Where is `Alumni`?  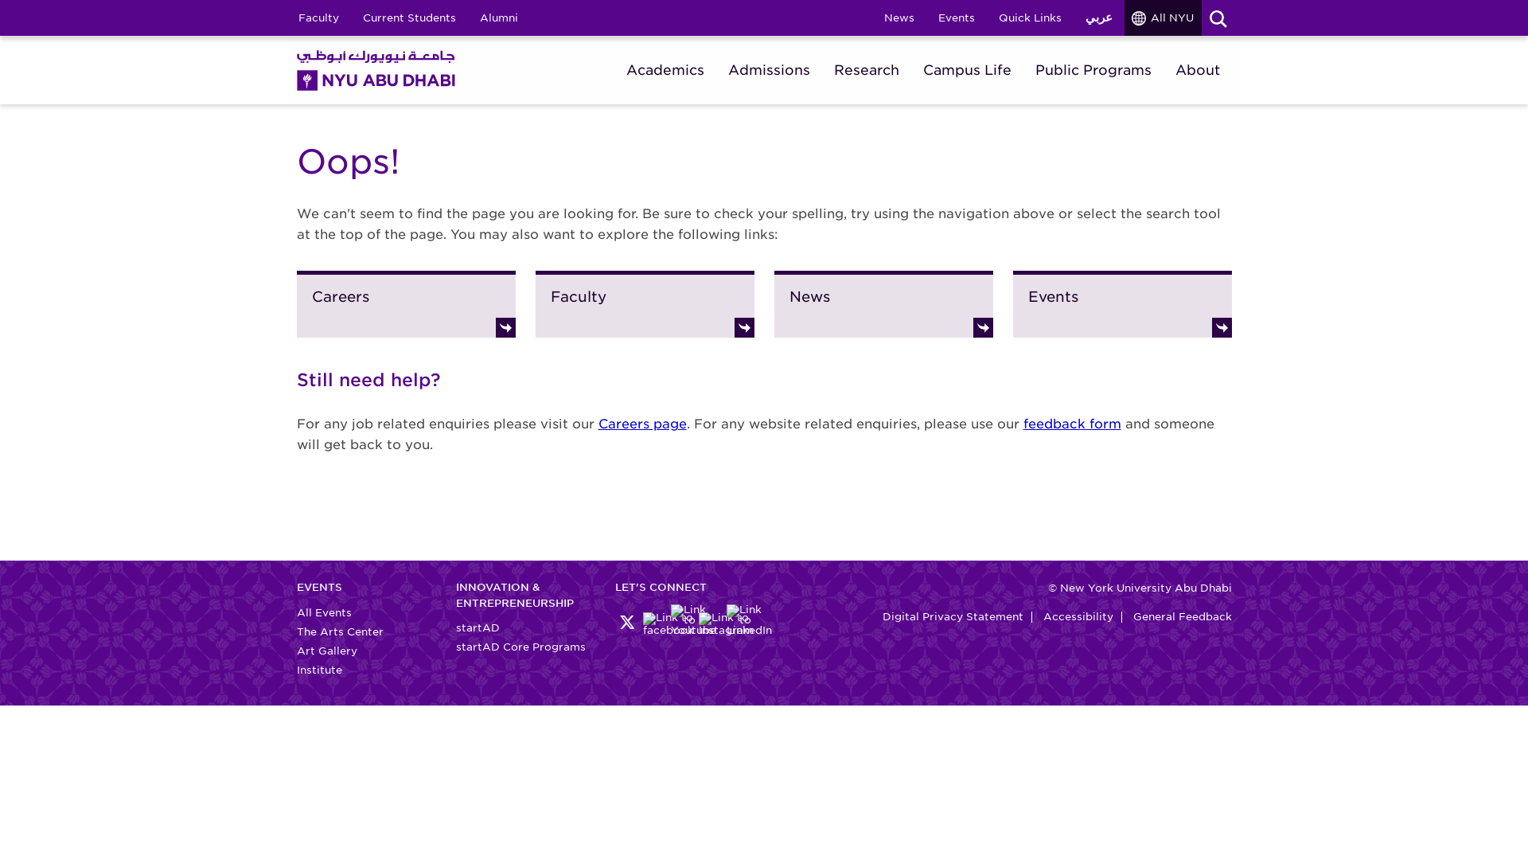
Alumni is located at coordinates (498, 18).